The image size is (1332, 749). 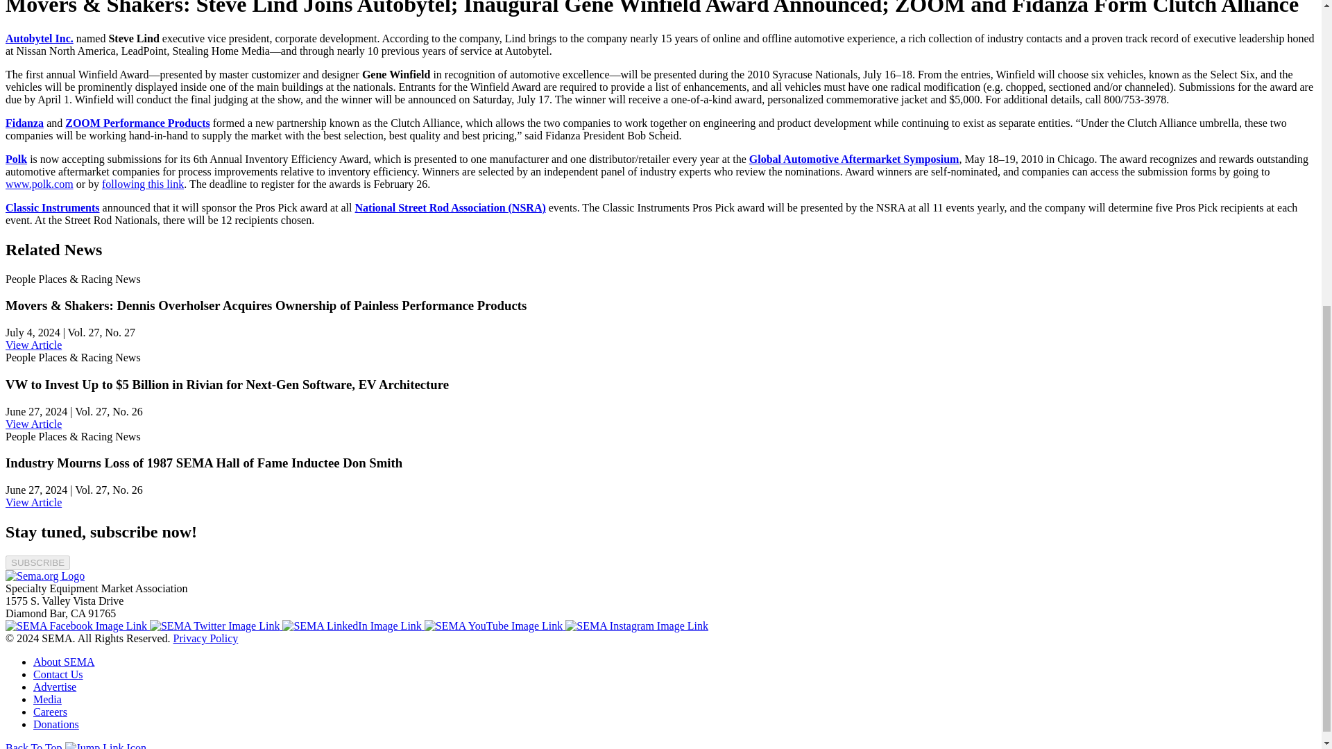 What do you see at coordinates (39, 184) in the screenshot?
I see `www.polk.com` at bounding box center [39, 184].